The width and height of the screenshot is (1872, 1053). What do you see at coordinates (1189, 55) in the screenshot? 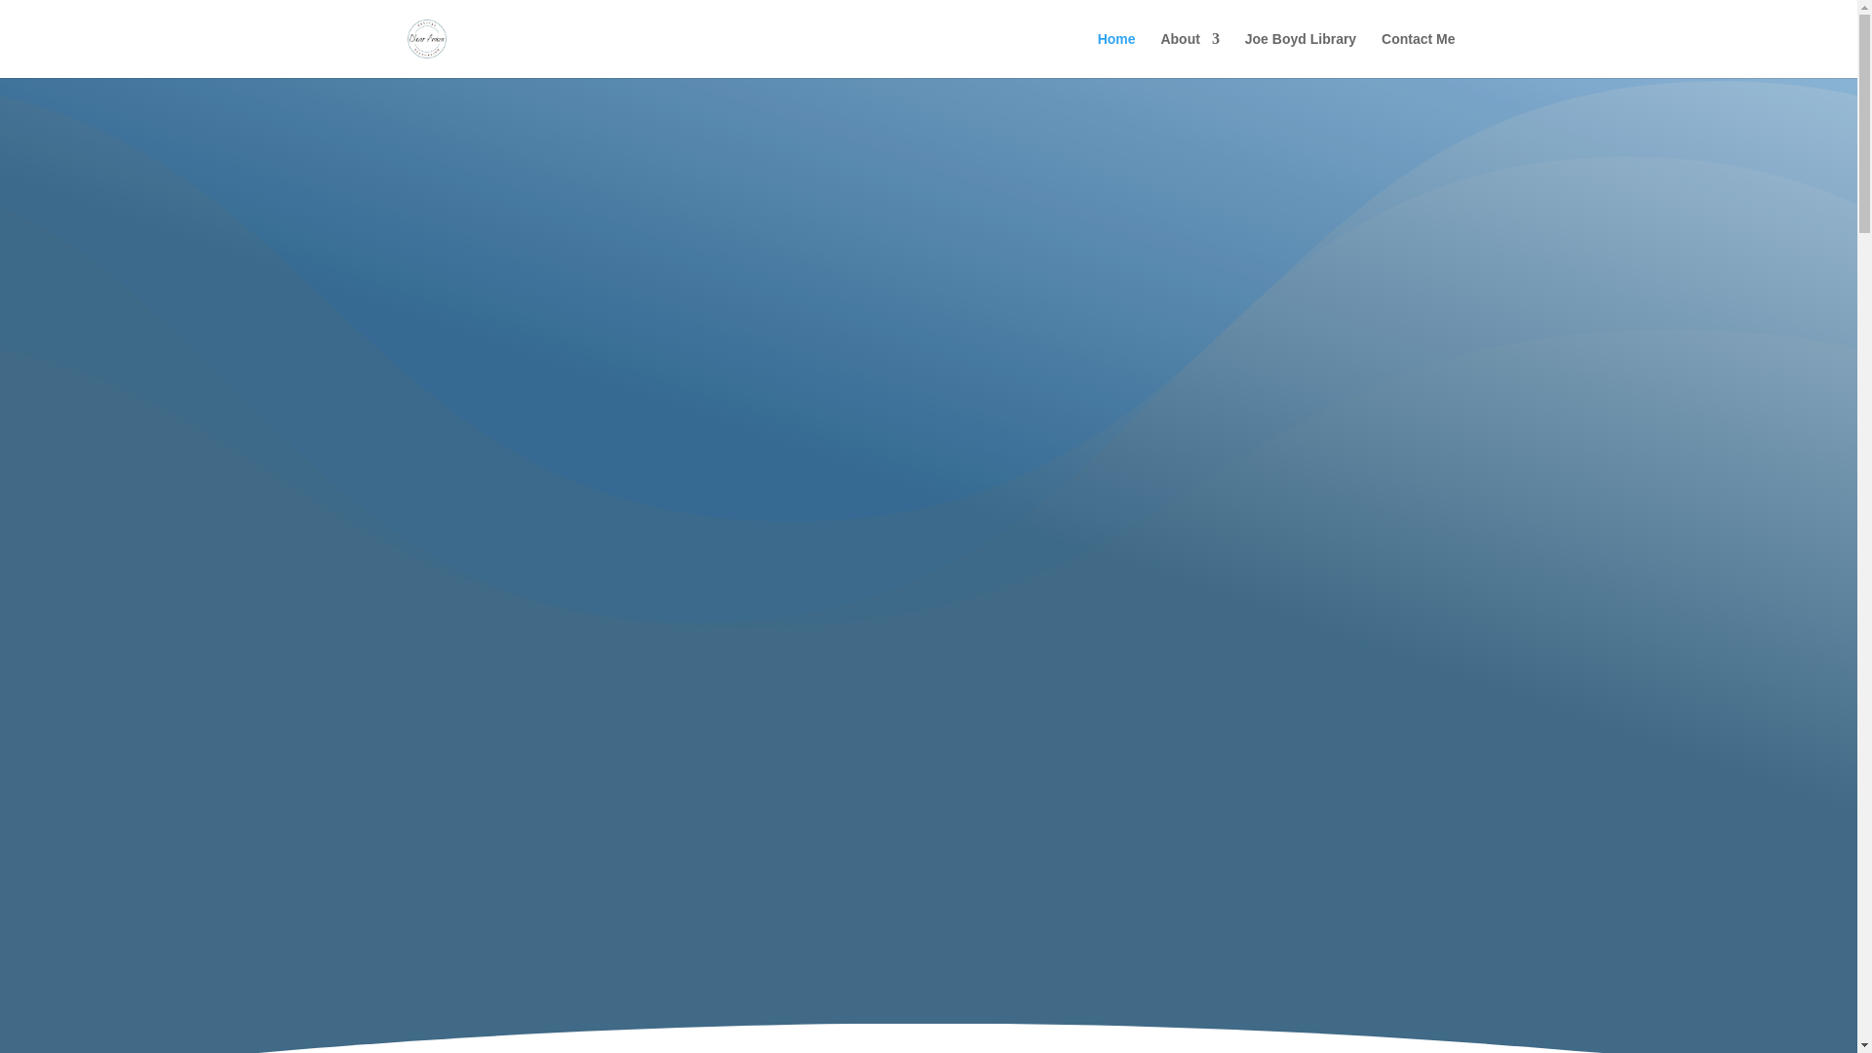
I see `About` at bounding box center [1189, 55].